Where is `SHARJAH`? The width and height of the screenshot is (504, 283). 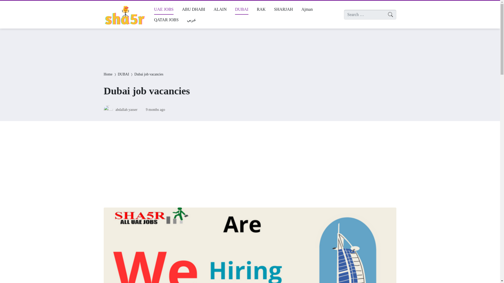
SHARJAH is located at coordinates (283, 9).